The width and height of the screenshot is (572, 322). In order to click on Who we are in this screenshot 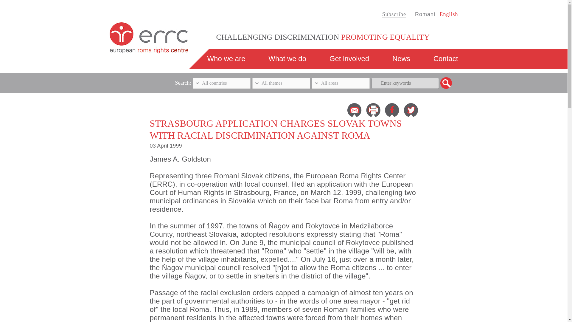, I will do `click(226, 58)`.